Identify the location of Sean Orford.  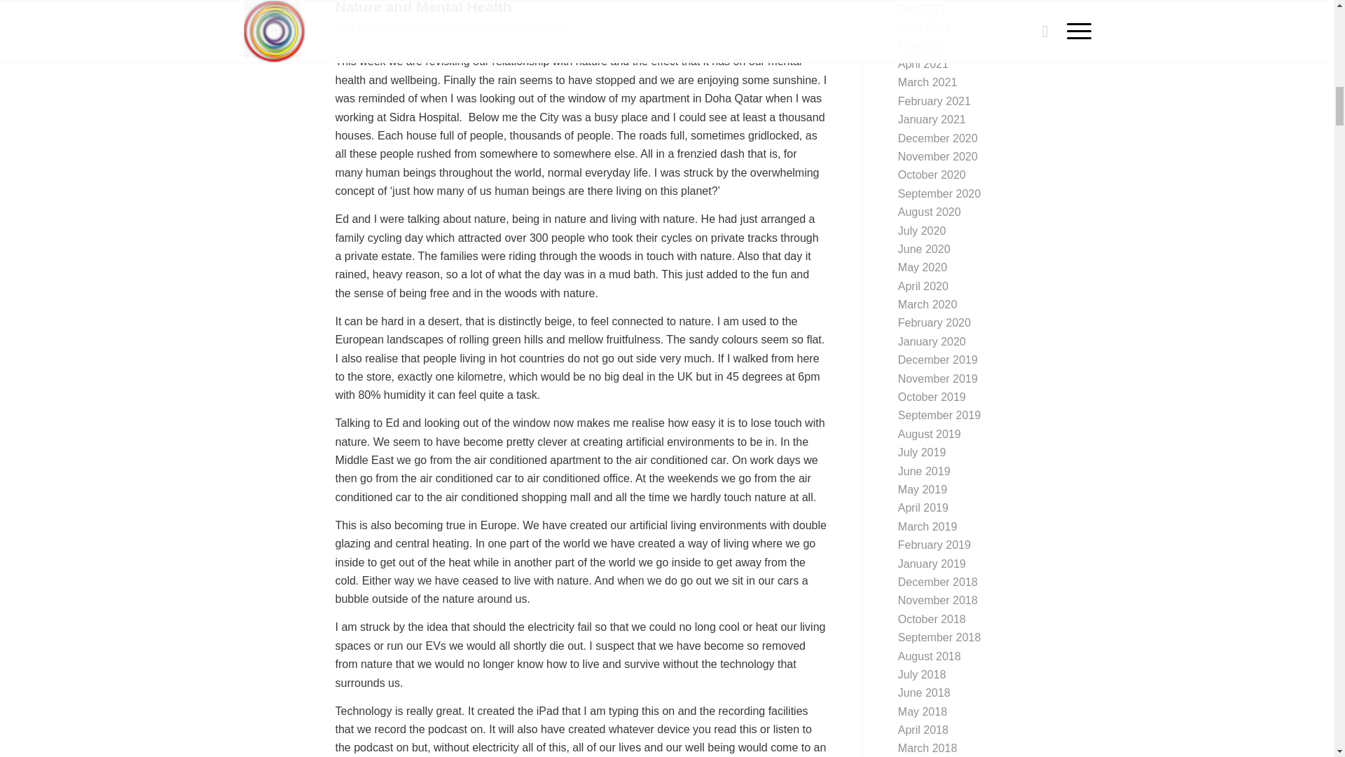
(541, 28).